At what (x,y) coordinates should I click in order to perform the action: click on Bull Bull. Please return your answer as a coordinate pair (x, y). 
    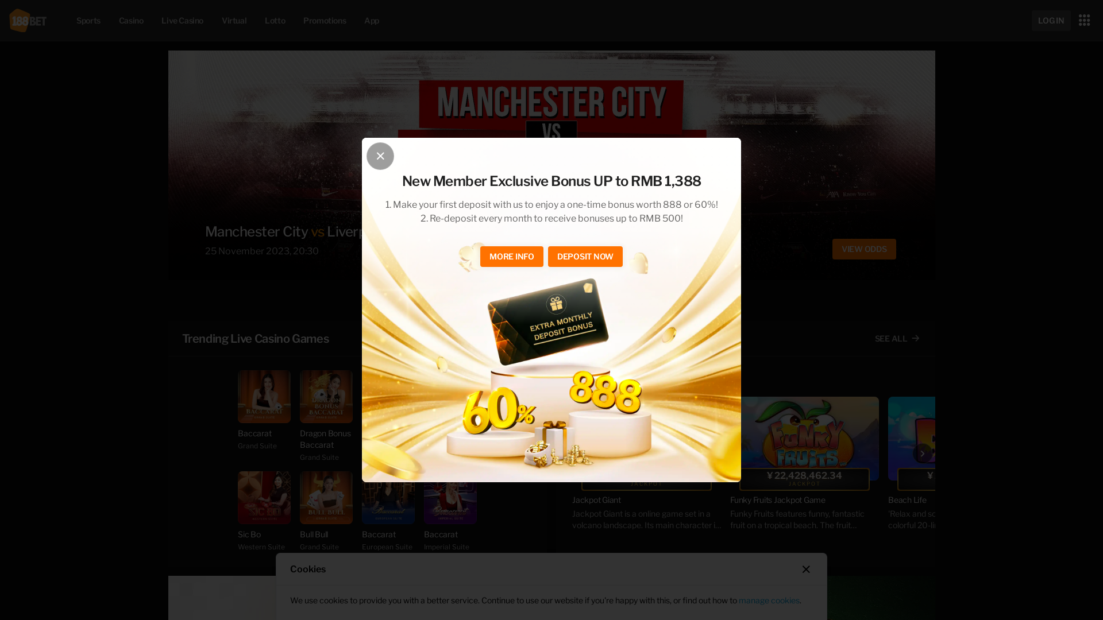
    Looking at the image, I should click on (326, 498).